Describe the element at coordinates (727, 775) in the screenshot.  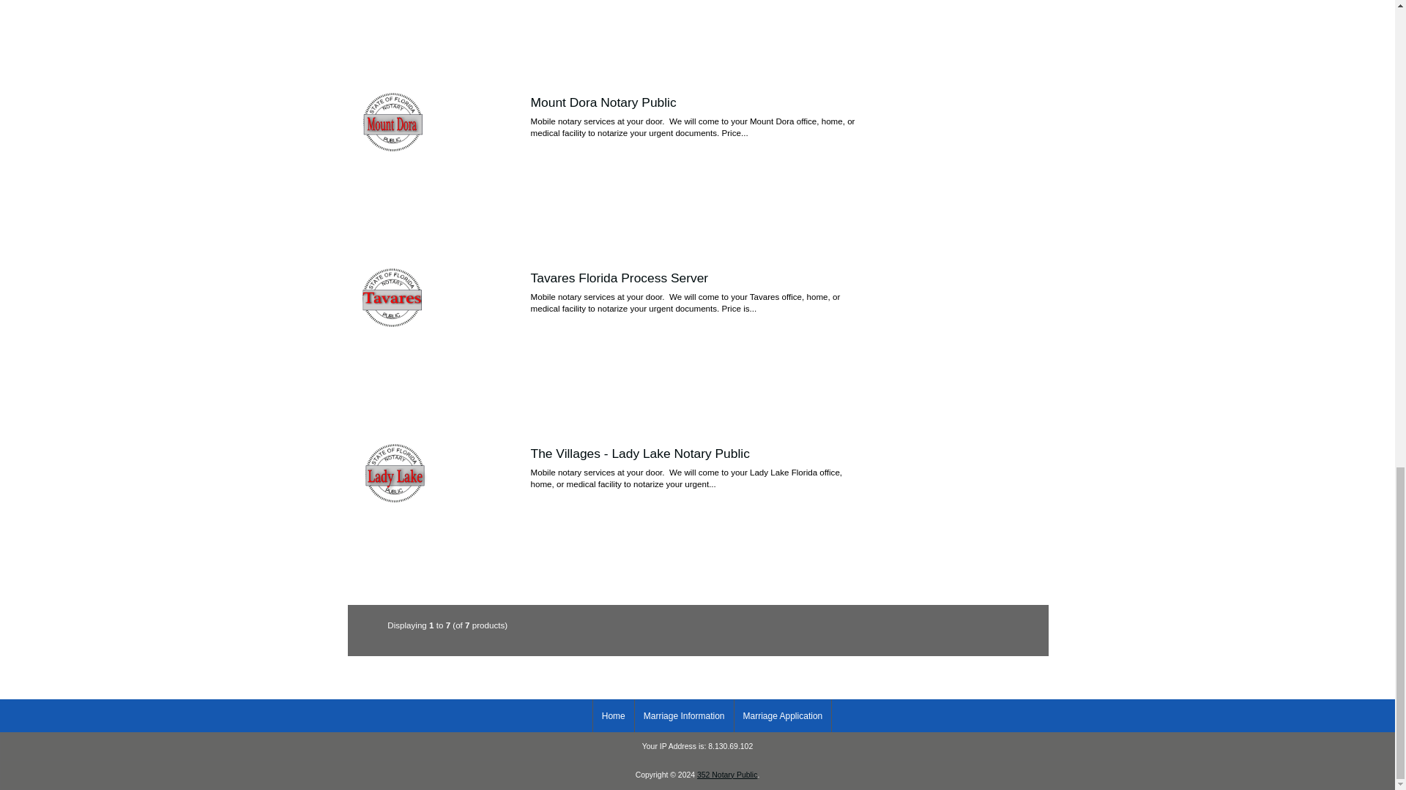
I see `352 Notary Public` at that location.